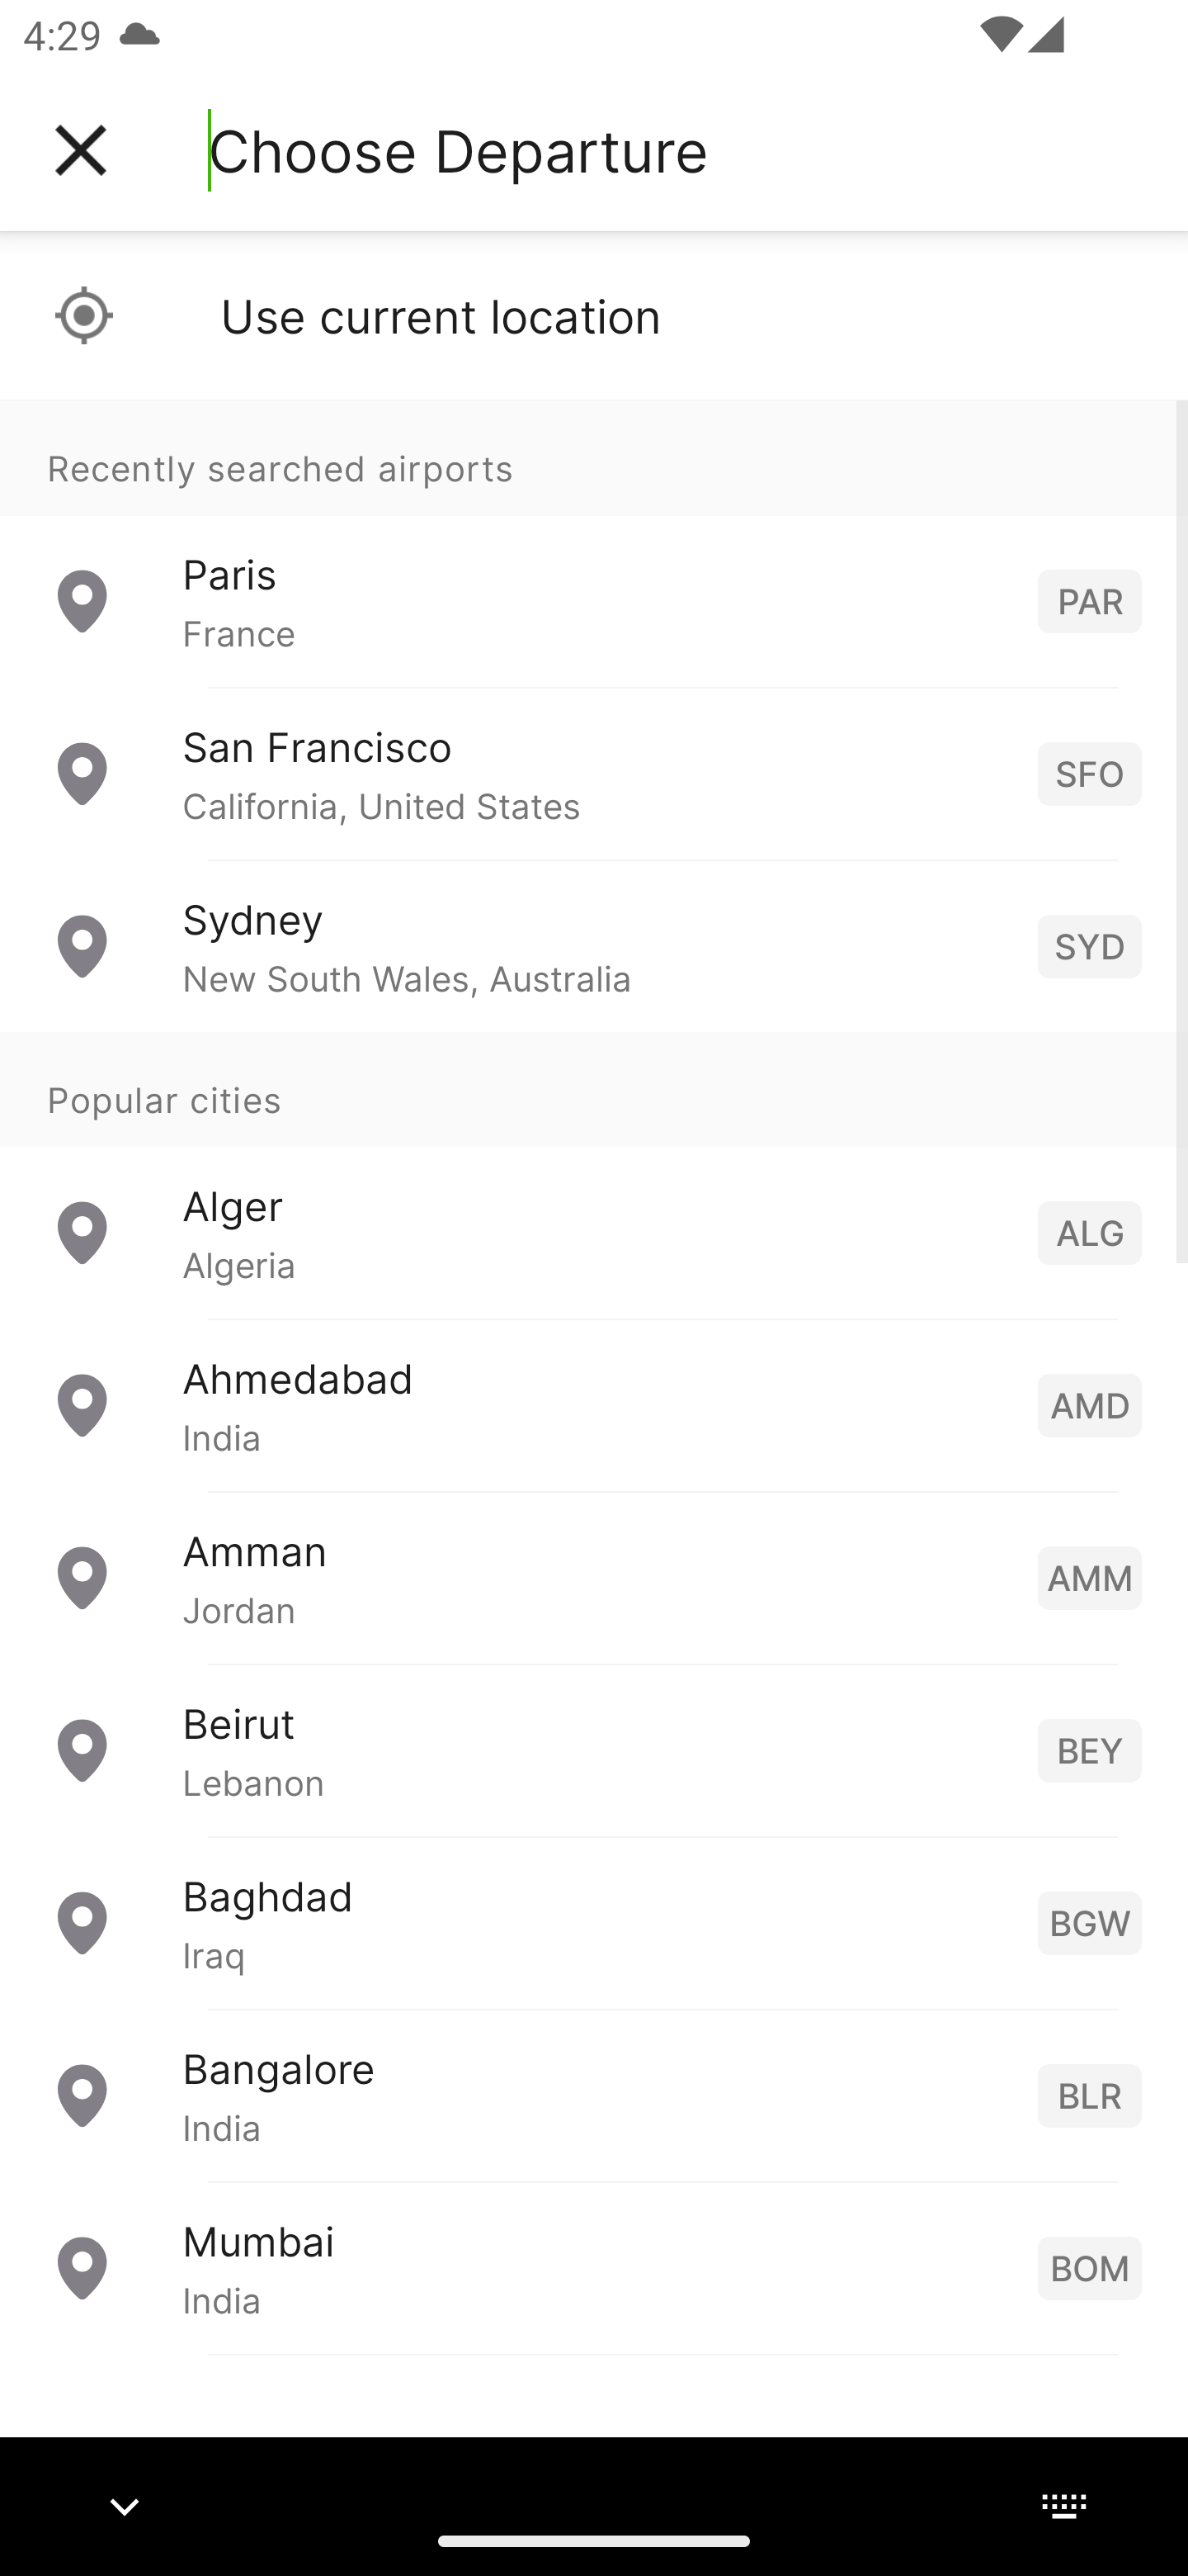 This screenshot has width=1188, height=2576. I want to click on Use current location, so click(594, 315).